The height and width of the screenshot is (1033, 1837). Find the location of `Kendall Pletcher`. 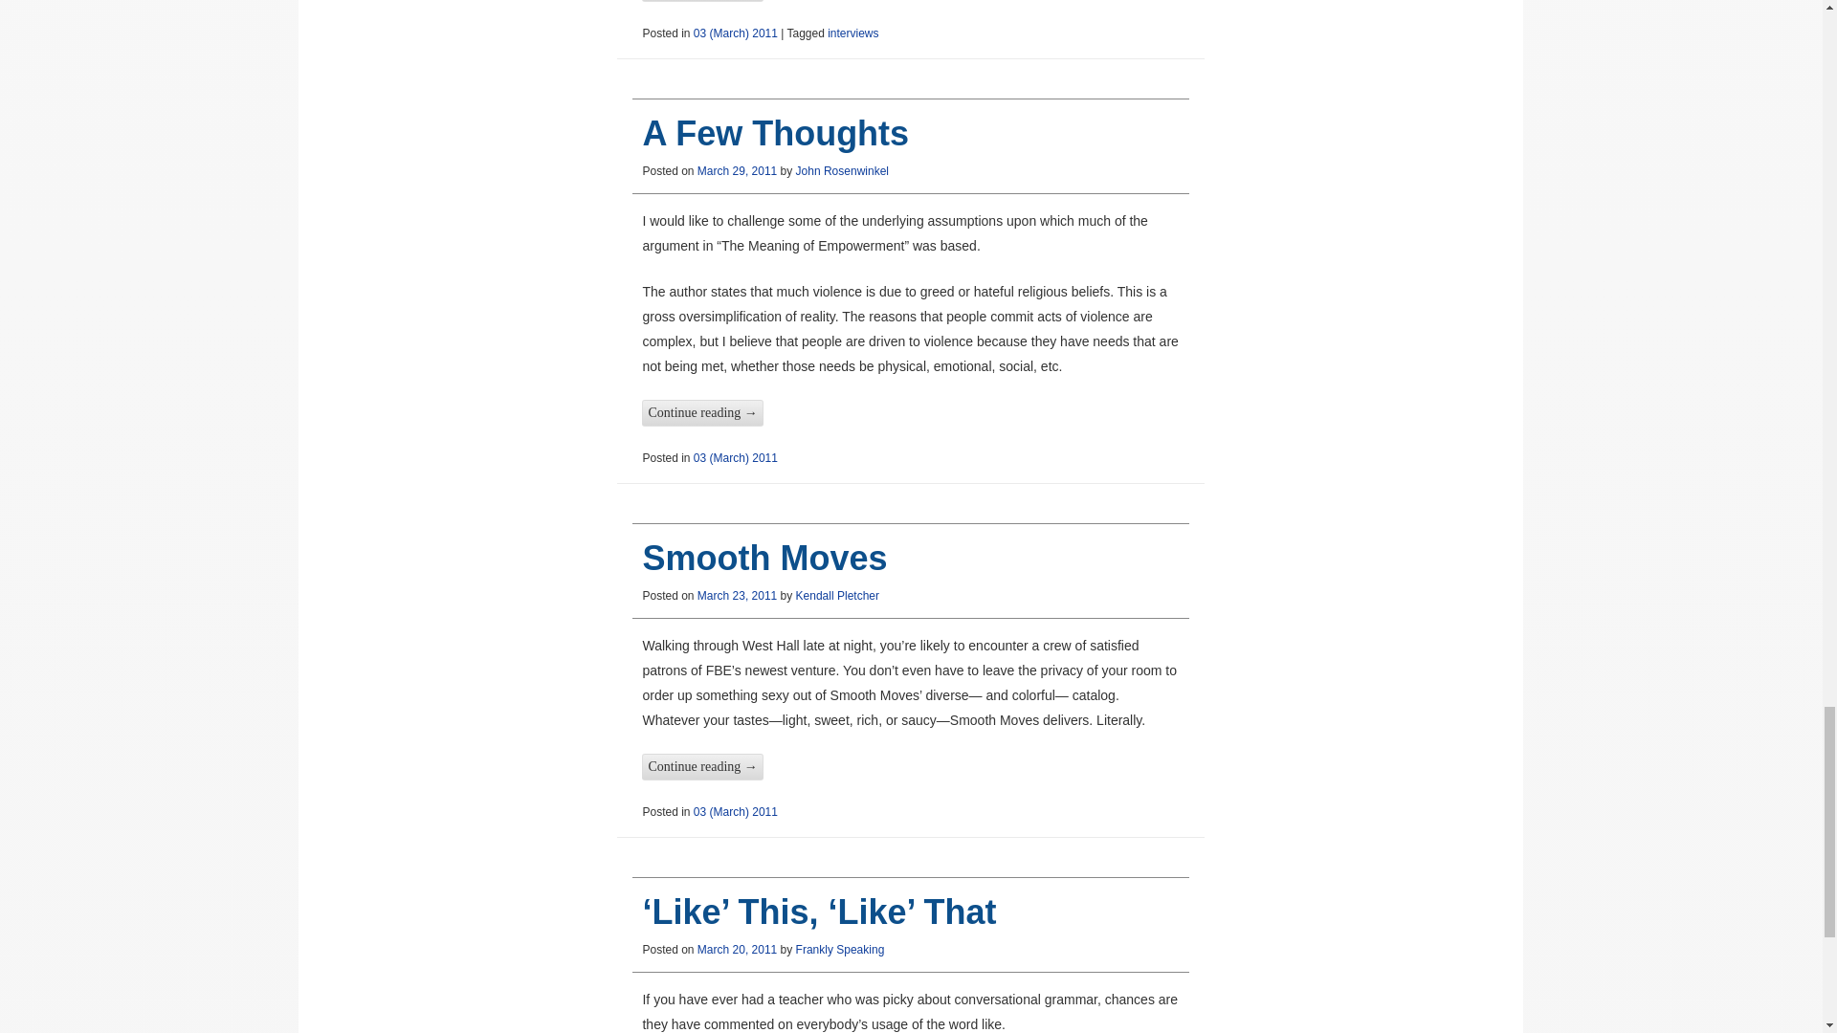

Kendall Pletcher is located at coordinates (837, 595).